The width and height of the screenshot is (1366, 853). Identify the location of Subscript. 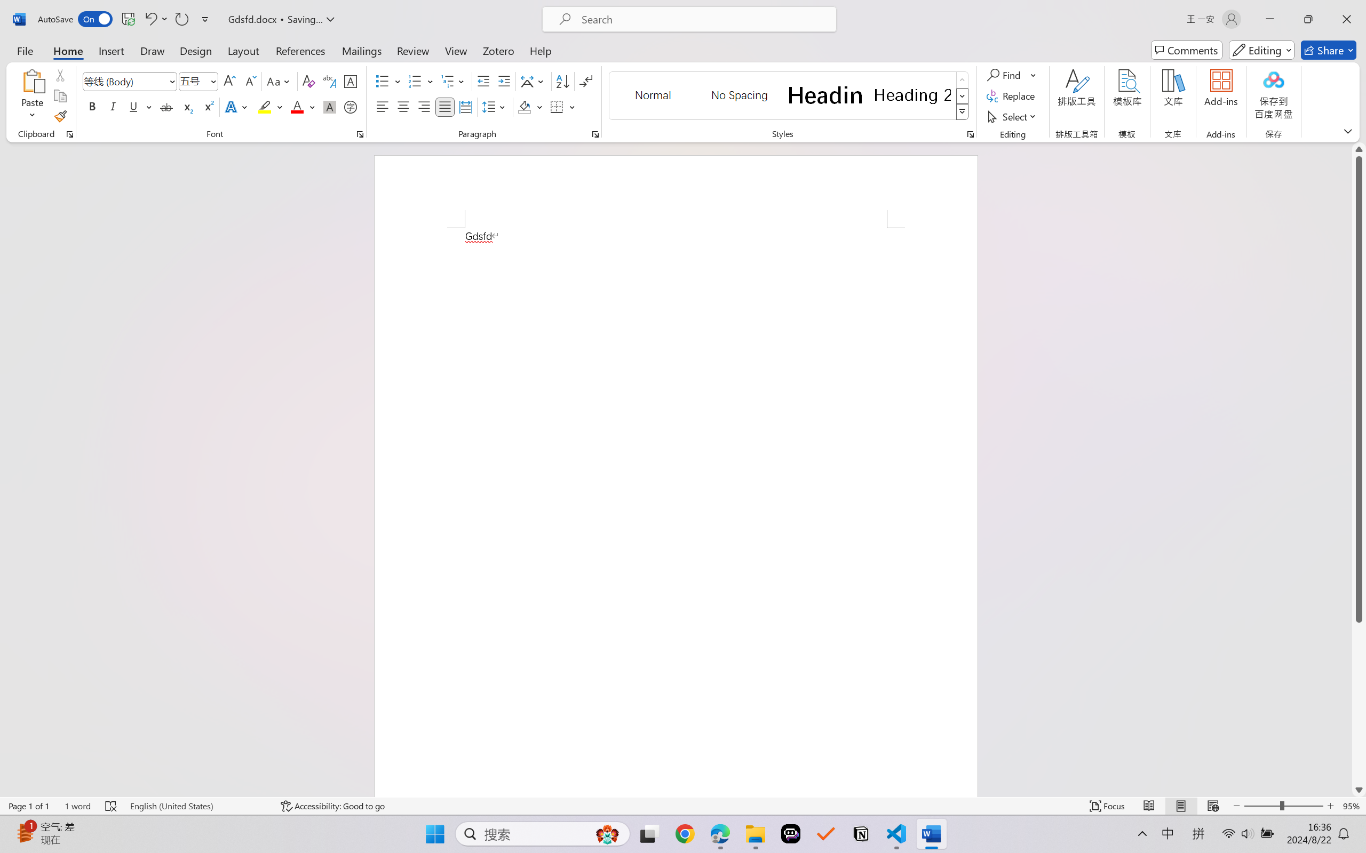
(187, 107).